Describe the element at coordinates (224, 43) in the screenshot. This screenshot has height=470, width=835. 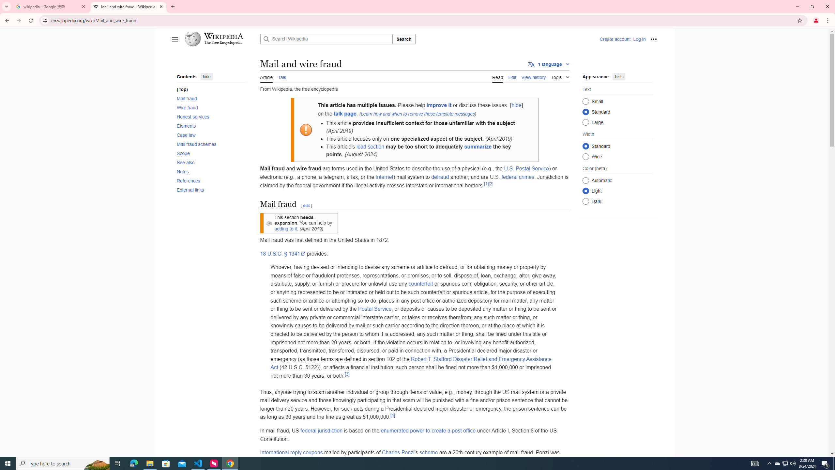
I see `The Free Encyclopedia` at that location.